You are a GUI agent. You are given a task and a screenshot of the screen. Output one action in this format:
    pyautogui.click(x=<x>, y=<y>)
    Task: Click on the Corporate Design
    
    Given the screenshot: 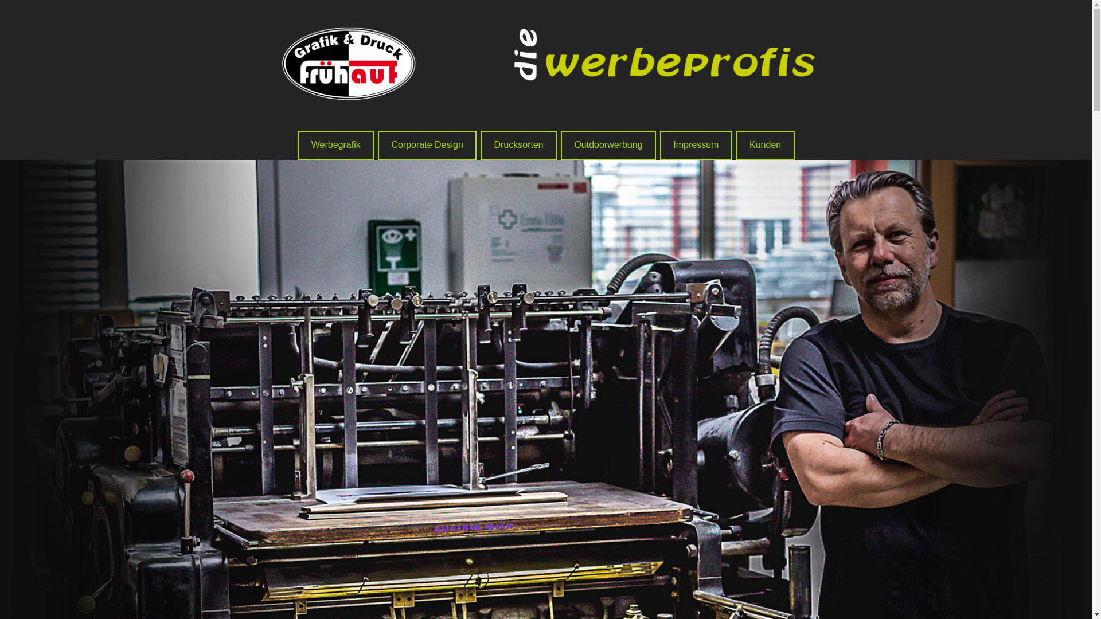 What is the action you would take?
    pyautogui.click(x=427, y=146)
    